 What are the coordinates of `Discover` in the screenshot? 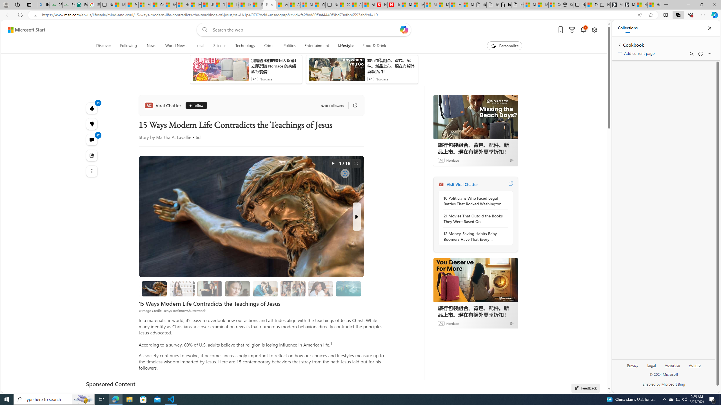 It's located at (103, 46).